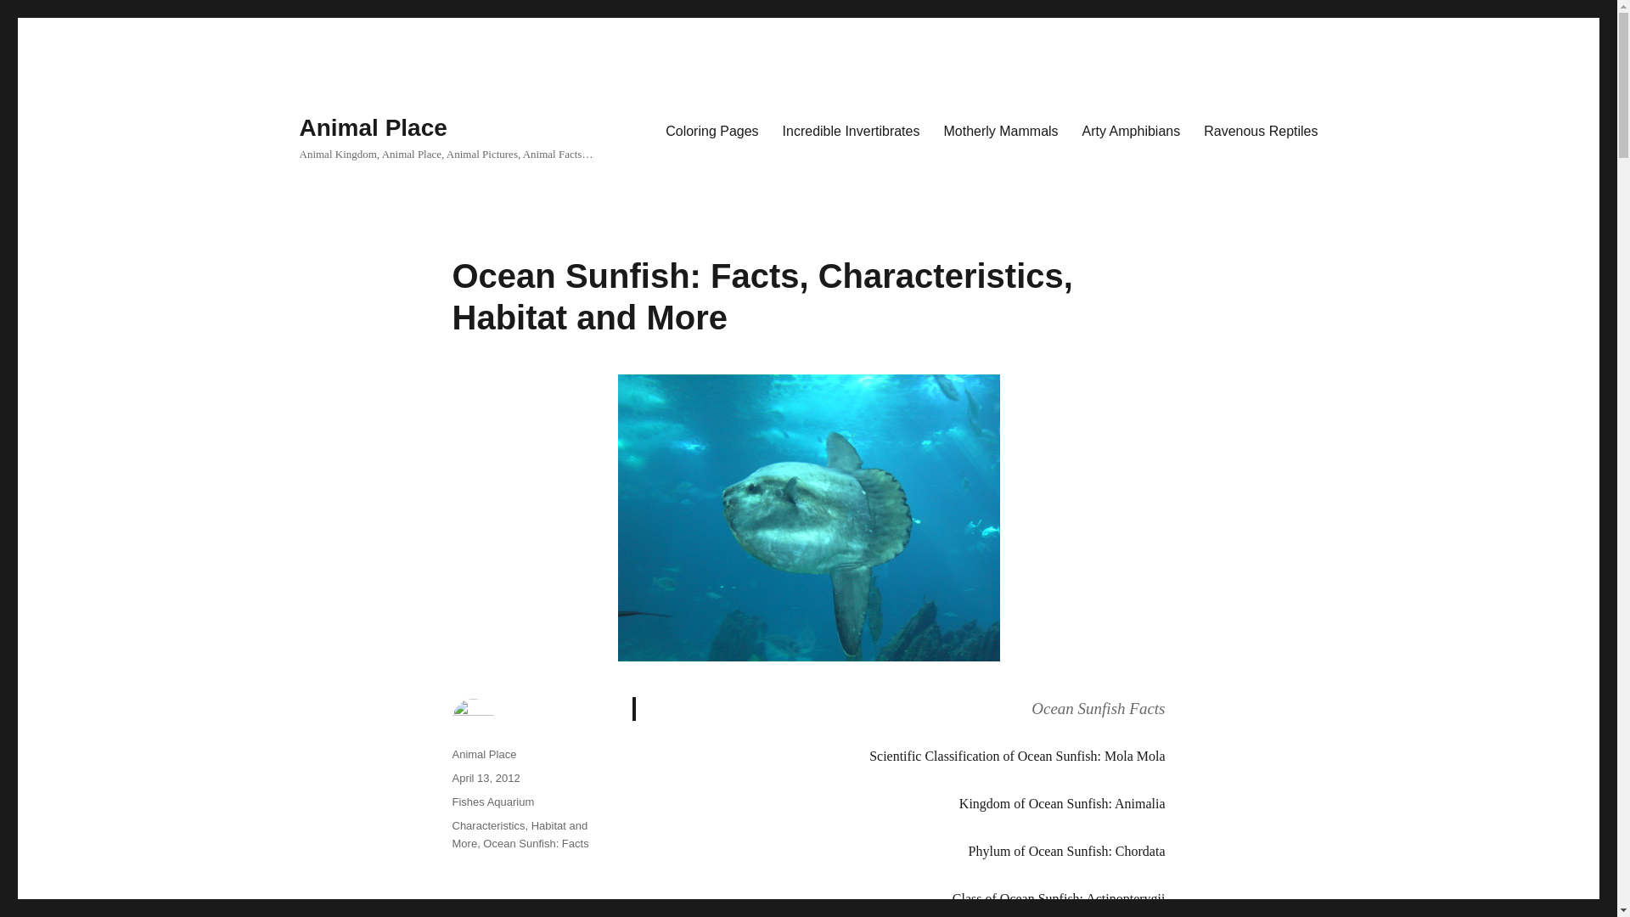 Image resolution: width=1630 pixels, height=917 pixels. Describe the element at coordinates (484, 754) in the screenshot. I see `Animal Place` at that location.